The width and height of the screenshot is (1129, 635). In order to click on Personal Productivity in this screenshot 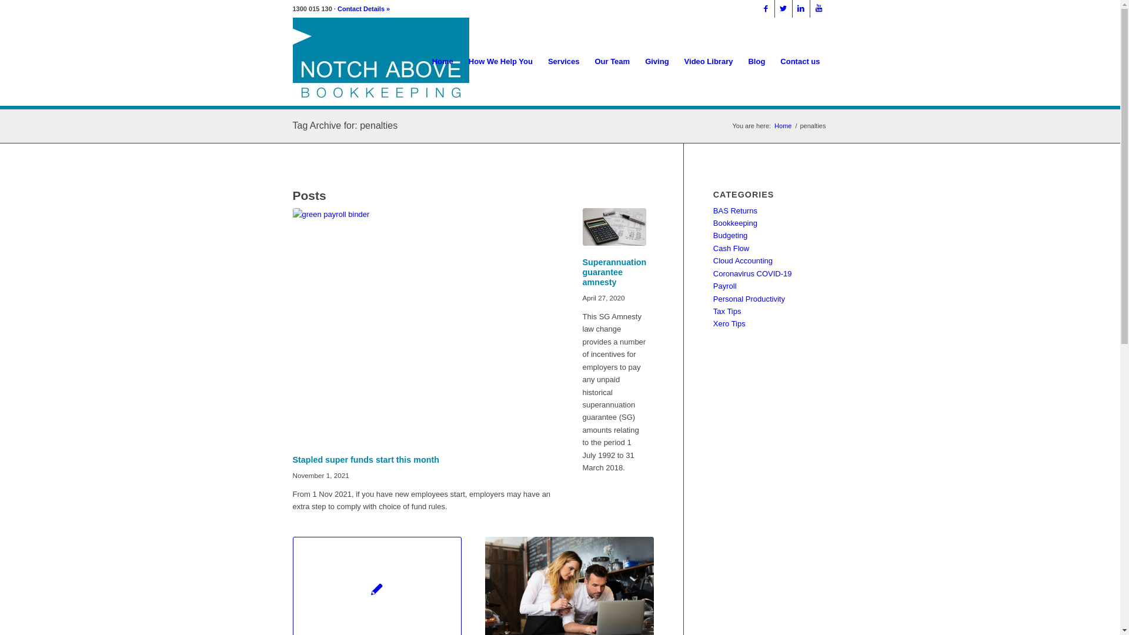, I will do `click(749, 299)`.